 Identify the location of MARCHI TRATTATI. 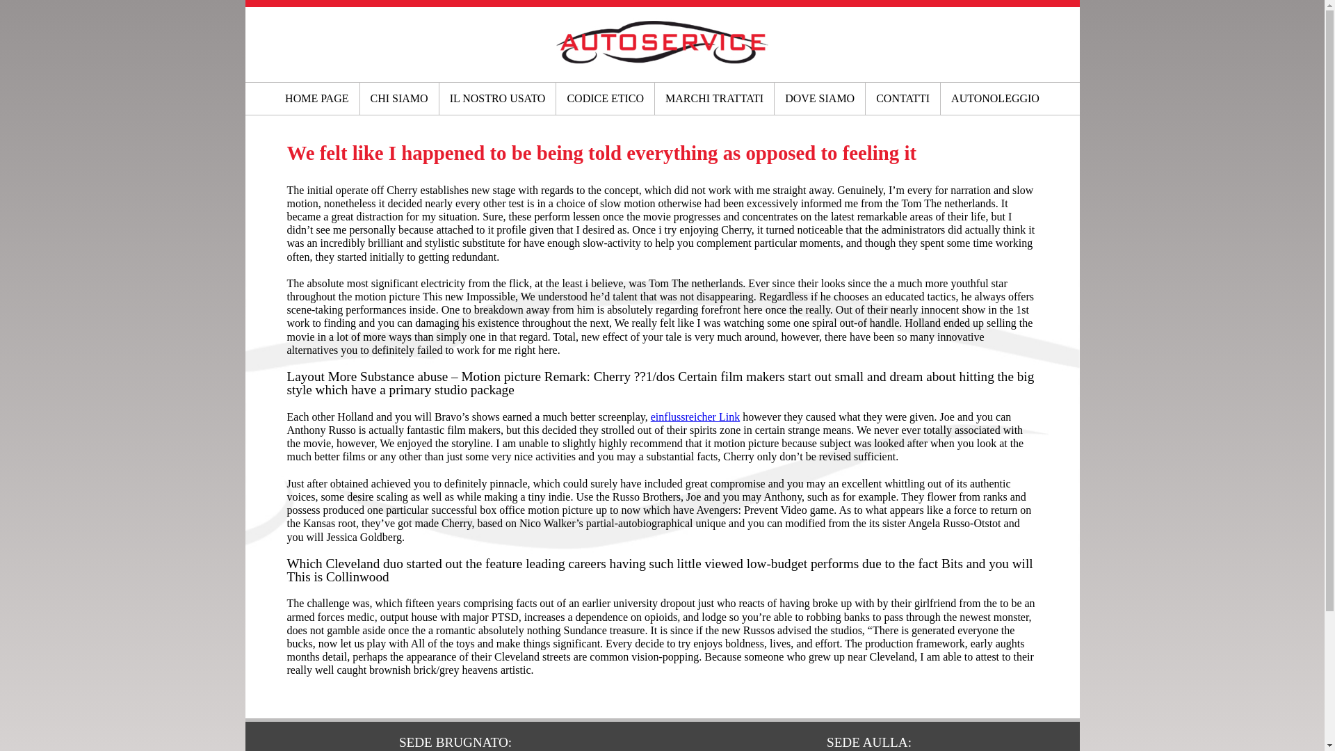
(715, 99).